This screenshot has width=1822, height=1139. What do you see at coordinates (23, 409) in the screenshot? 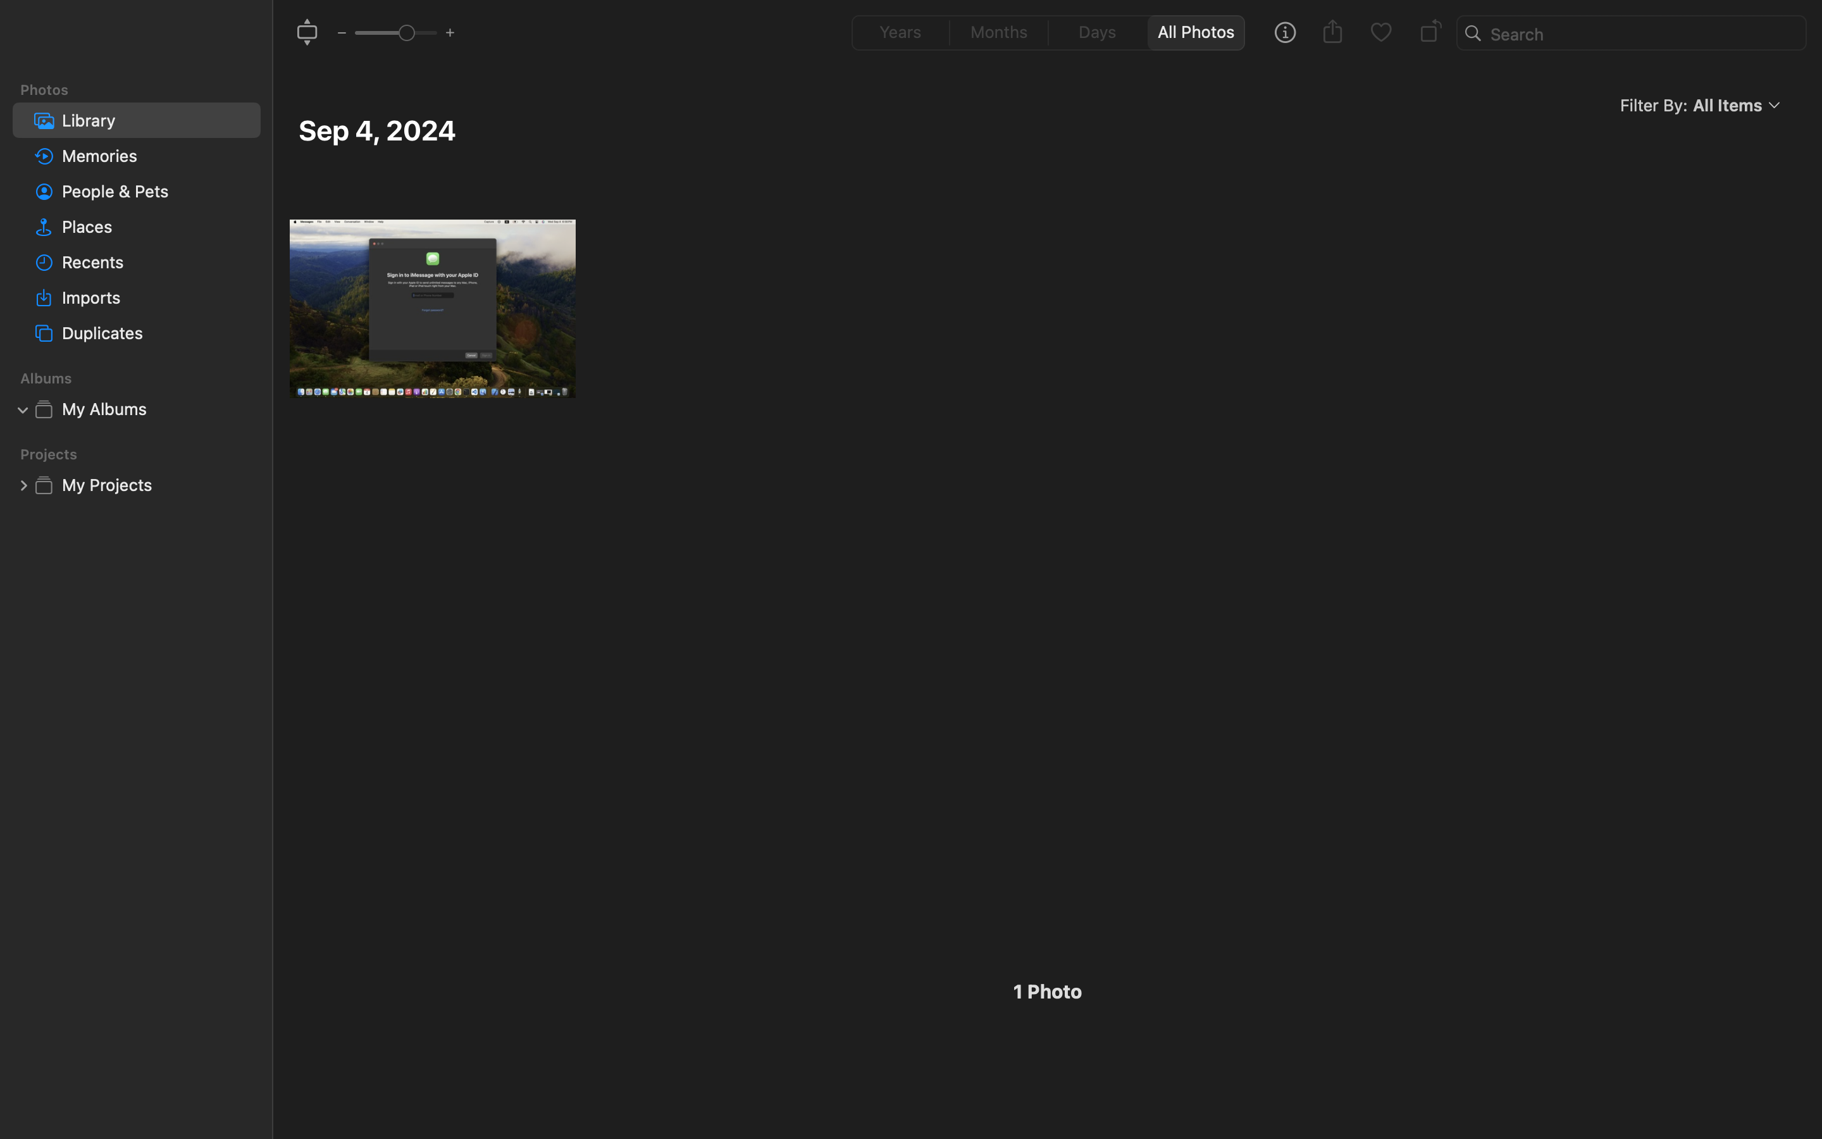
I see `1` at bounding box center [23, 409].